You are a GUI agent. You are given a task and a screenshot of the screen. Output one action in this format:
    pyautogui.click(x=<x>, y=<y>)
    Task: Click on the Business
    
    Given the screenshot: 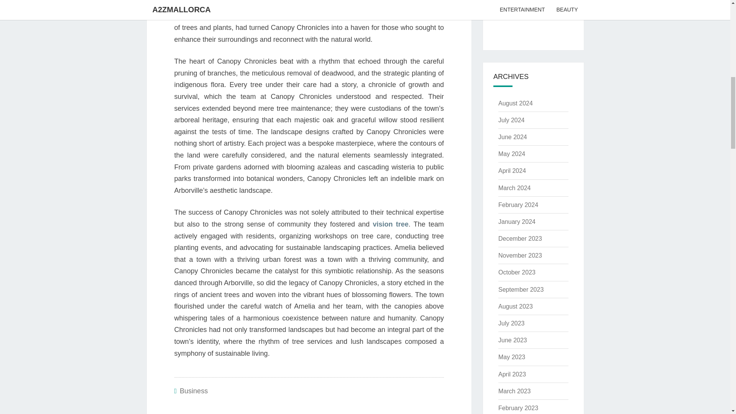 What is the action you would take?
    pyautogui.click(x=193, y=391)
    